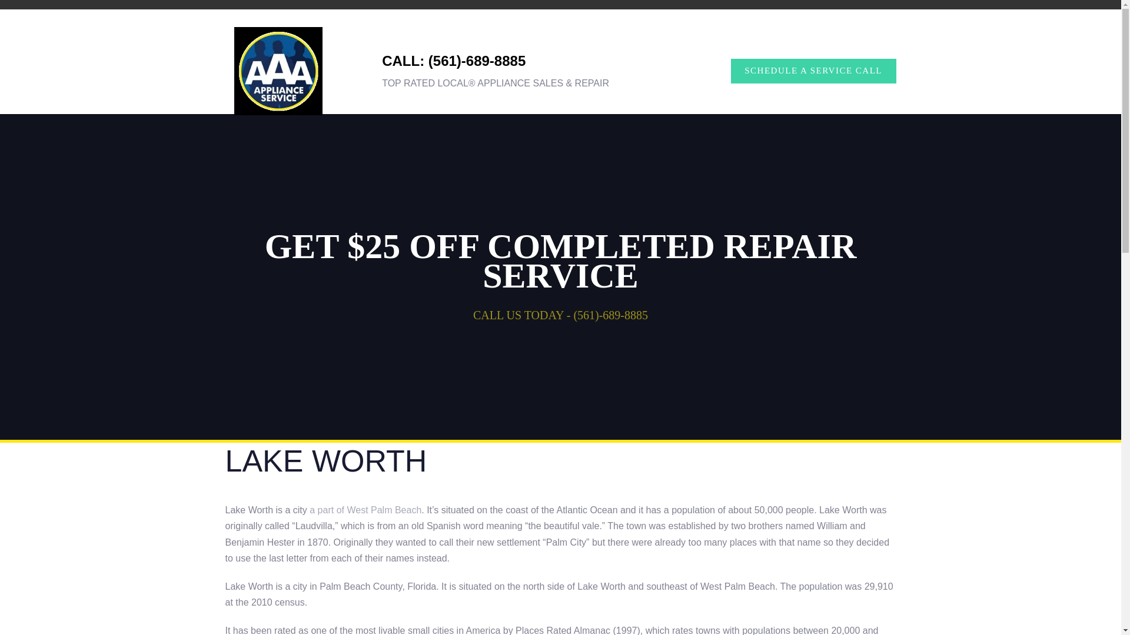  Describe the element at coordinates (244, 14) in the screenshot. I see `HOME` at that location.